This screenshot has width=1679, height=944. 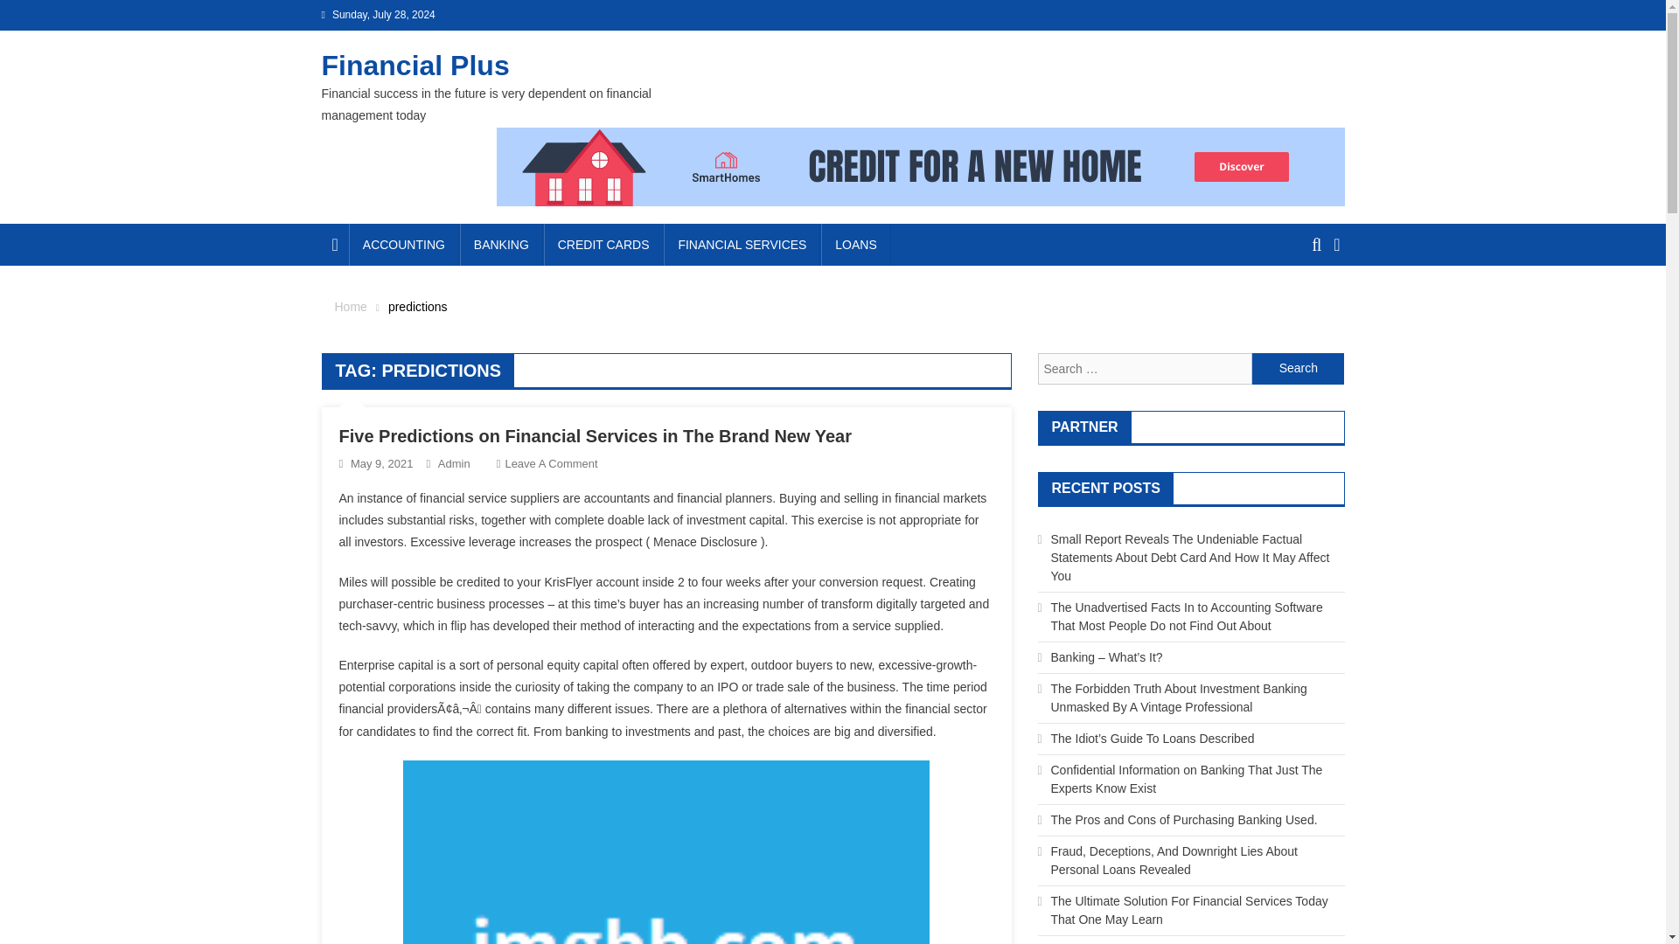 What do you see at coordinates (1298, 368) in the screenshot?
I see `Search` at bounding box center [1298, 368].